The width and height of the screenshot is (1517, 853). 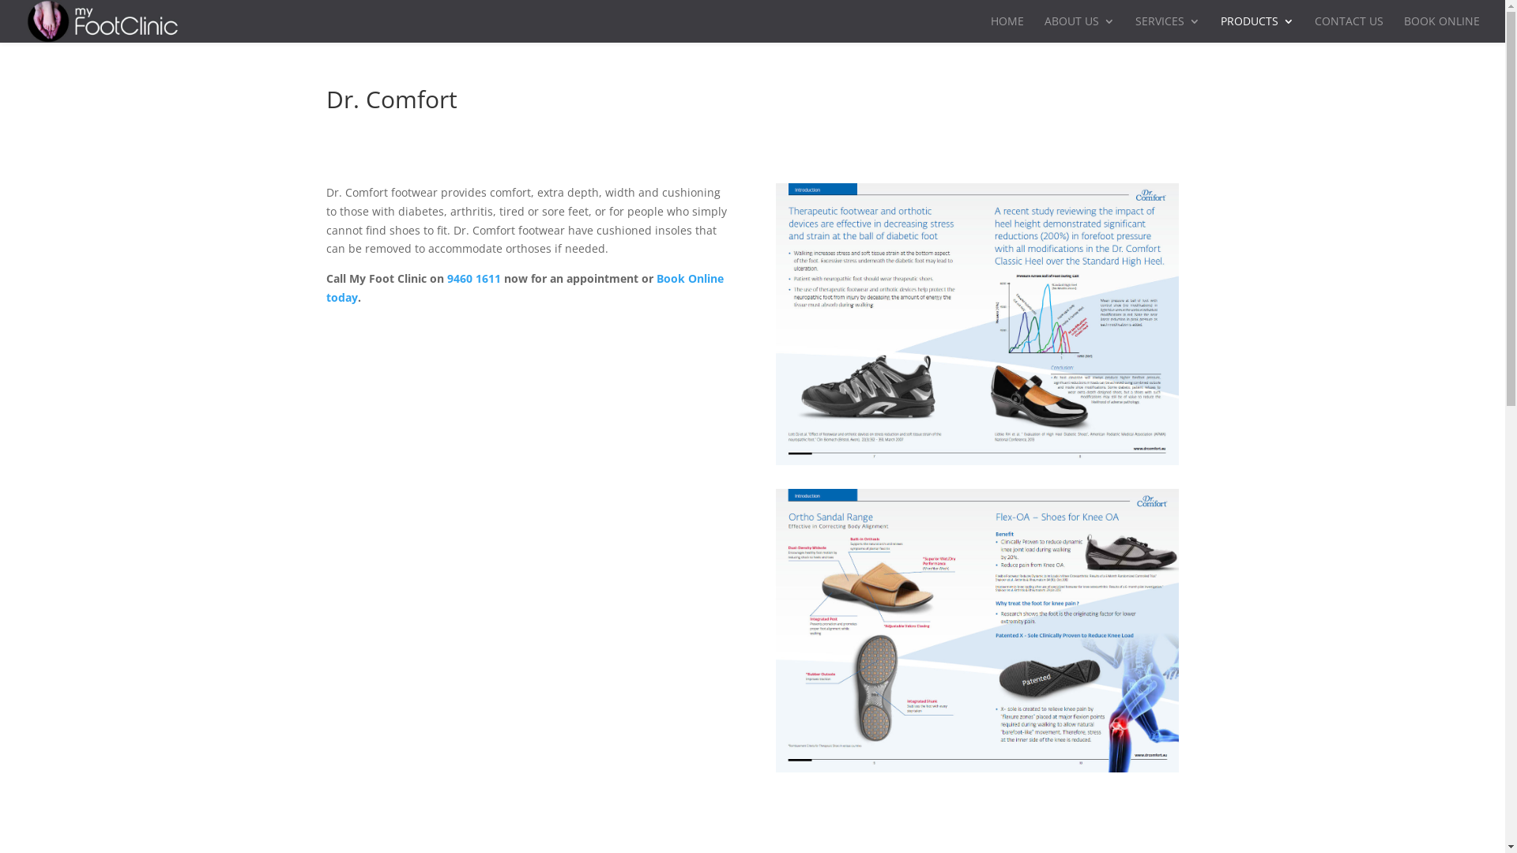 I want to click on comfort2, so click(x=977, y=631).